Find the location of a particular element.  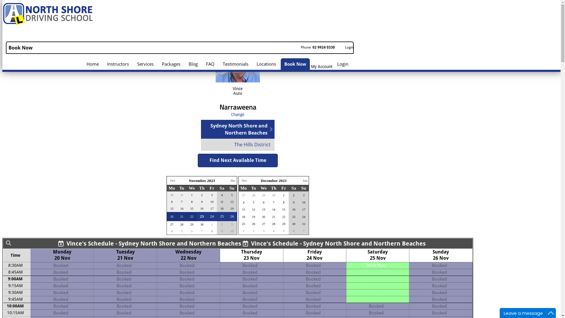

Monday
20 Nov is located at coordinates (62, 255).